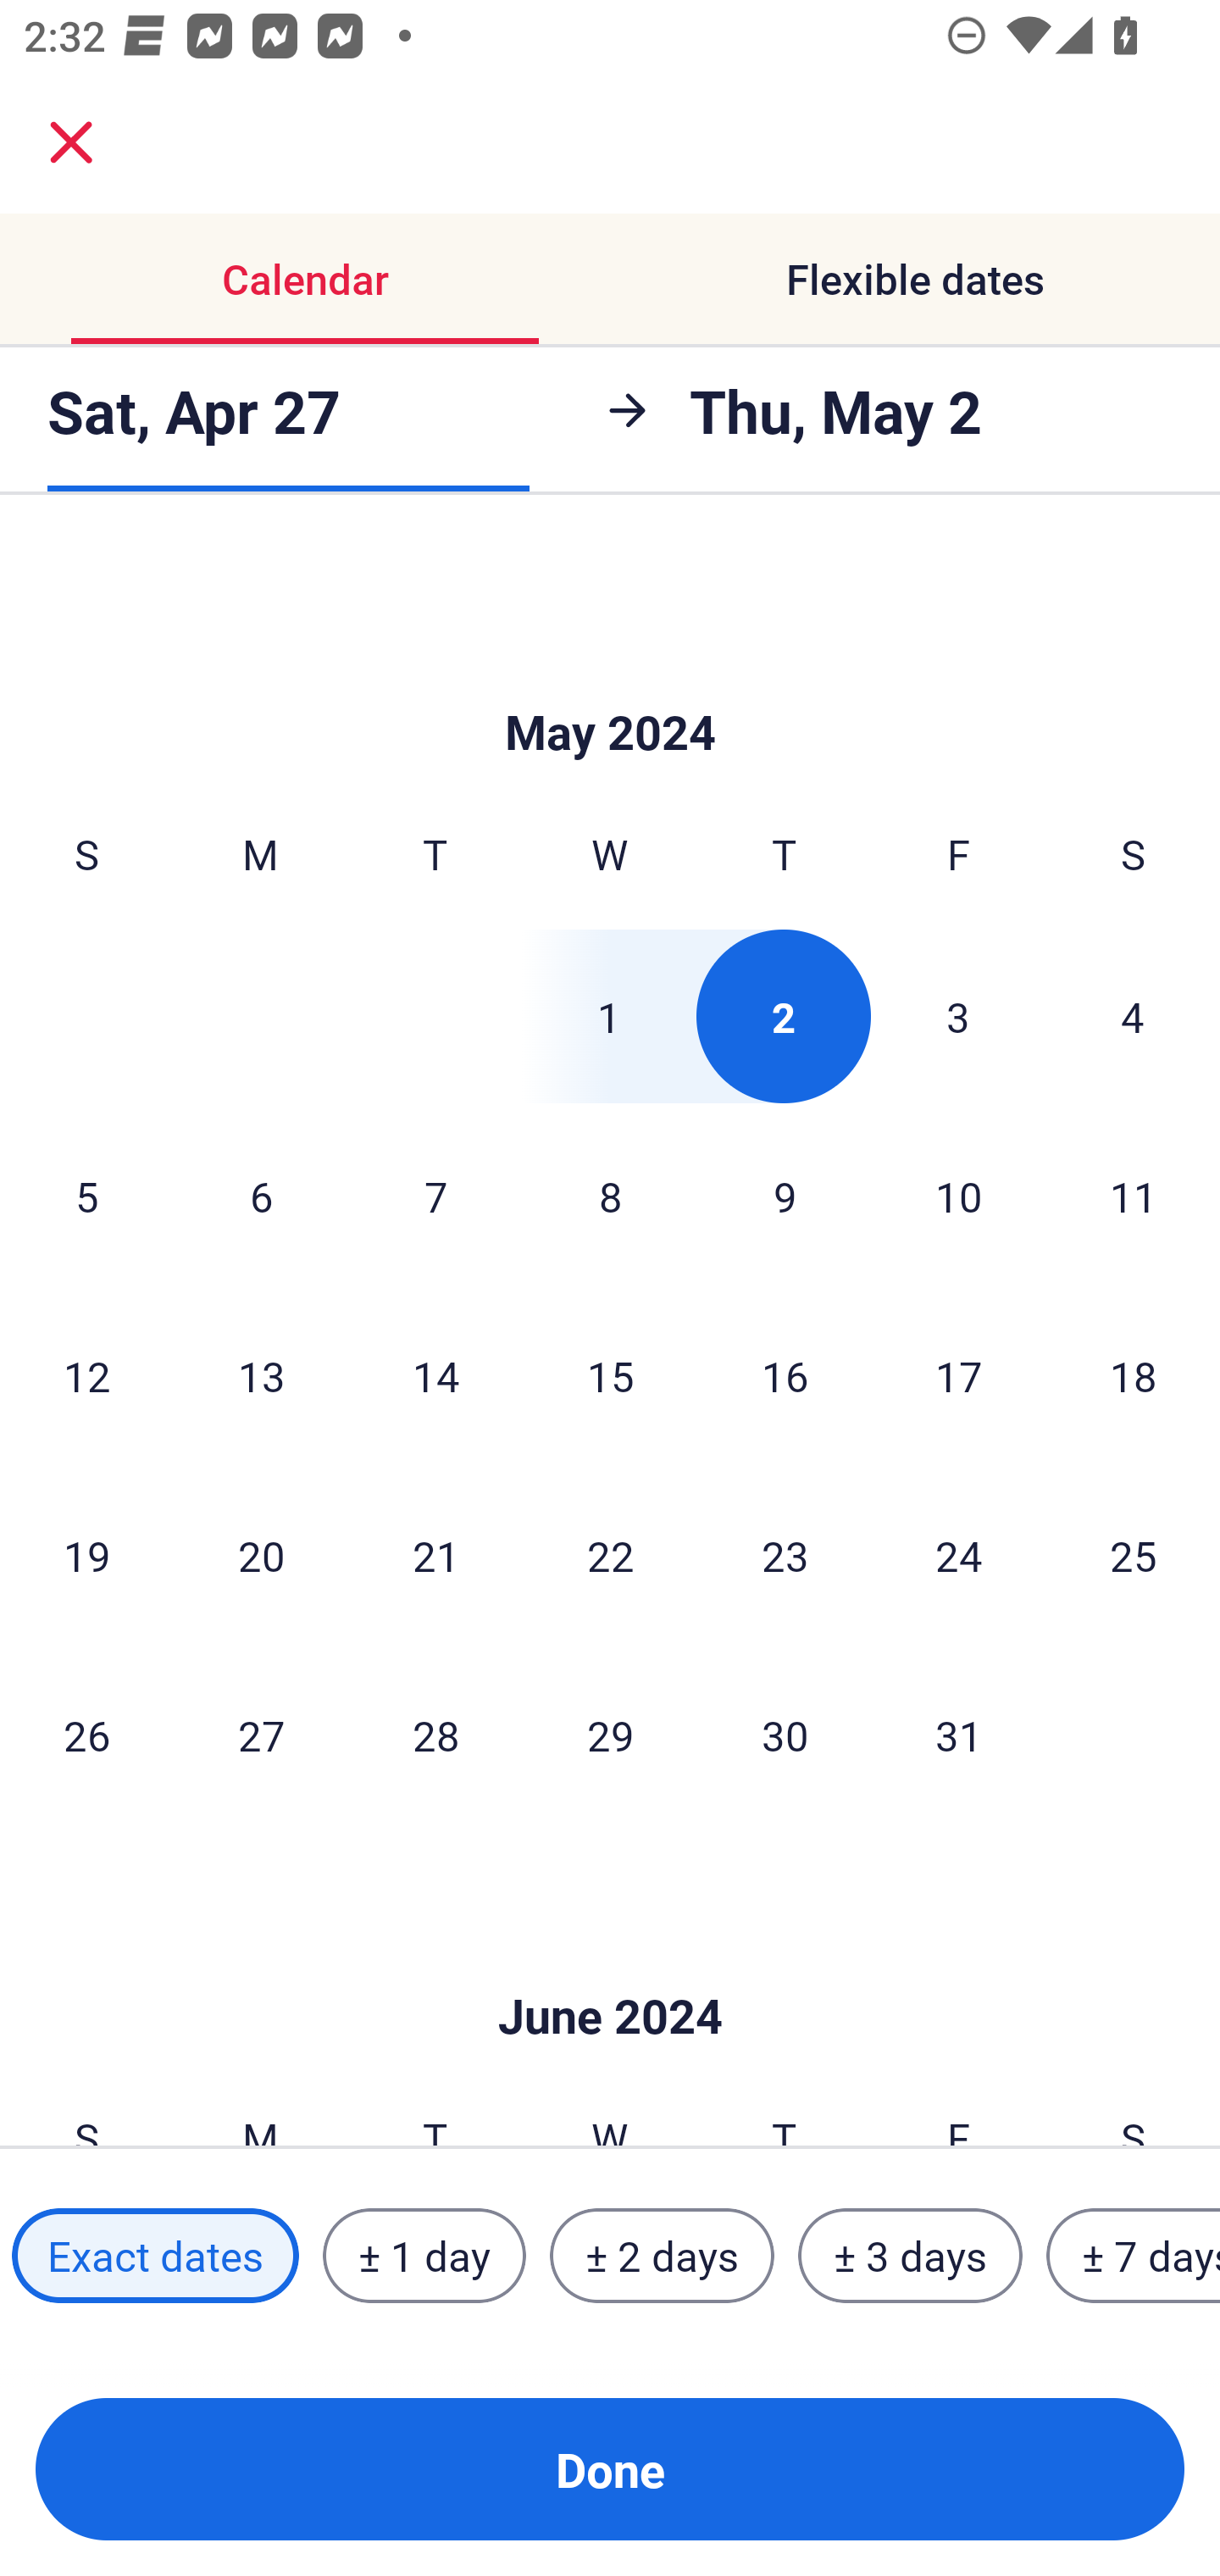  I want to click on 27 Monday, May 27, 2024, so click(261, 1735).